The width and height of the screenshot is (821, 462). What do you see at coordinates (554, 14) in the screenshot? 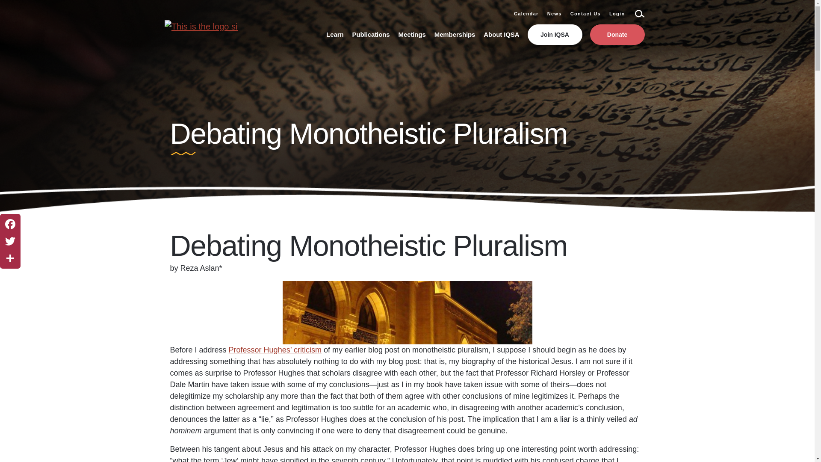
I see `News` at bounding box center [554, 14].